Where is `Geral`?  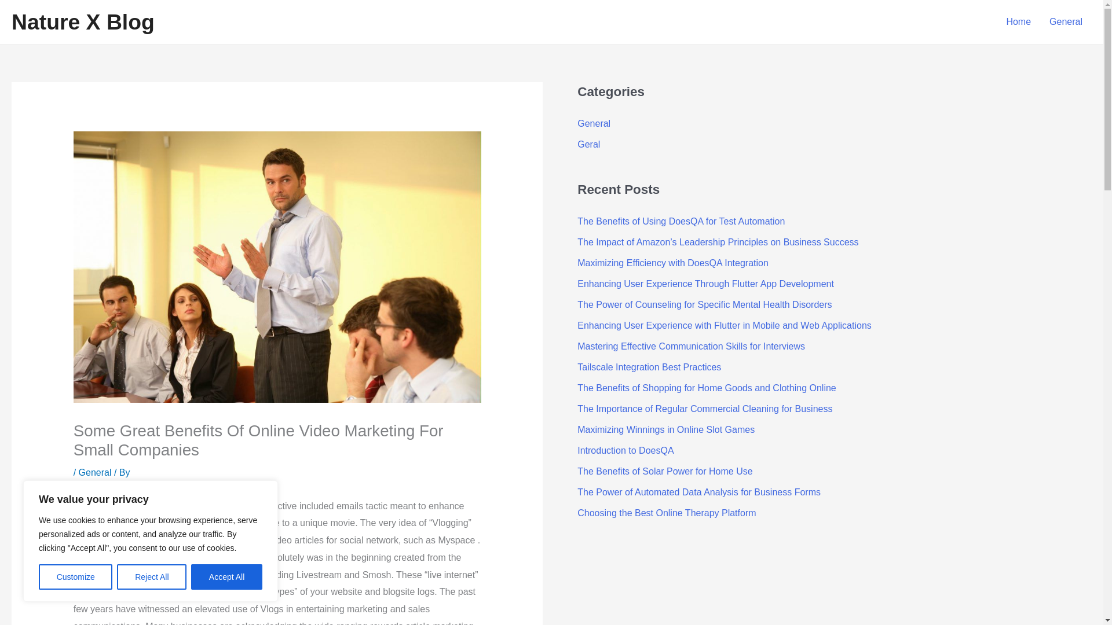 Geral is located at coordinates (588, 144).